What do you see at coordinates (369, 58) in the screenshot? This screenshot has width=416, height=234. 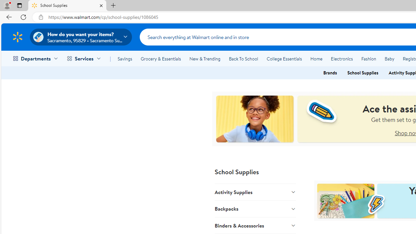 I see `Fashion` at bounding box center [369, 58].